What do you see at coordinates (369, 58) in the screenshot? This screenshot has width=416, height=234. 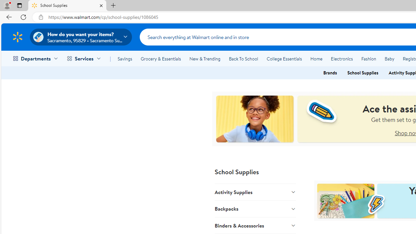 I see `Fashion` at bounding box center [369, 58].